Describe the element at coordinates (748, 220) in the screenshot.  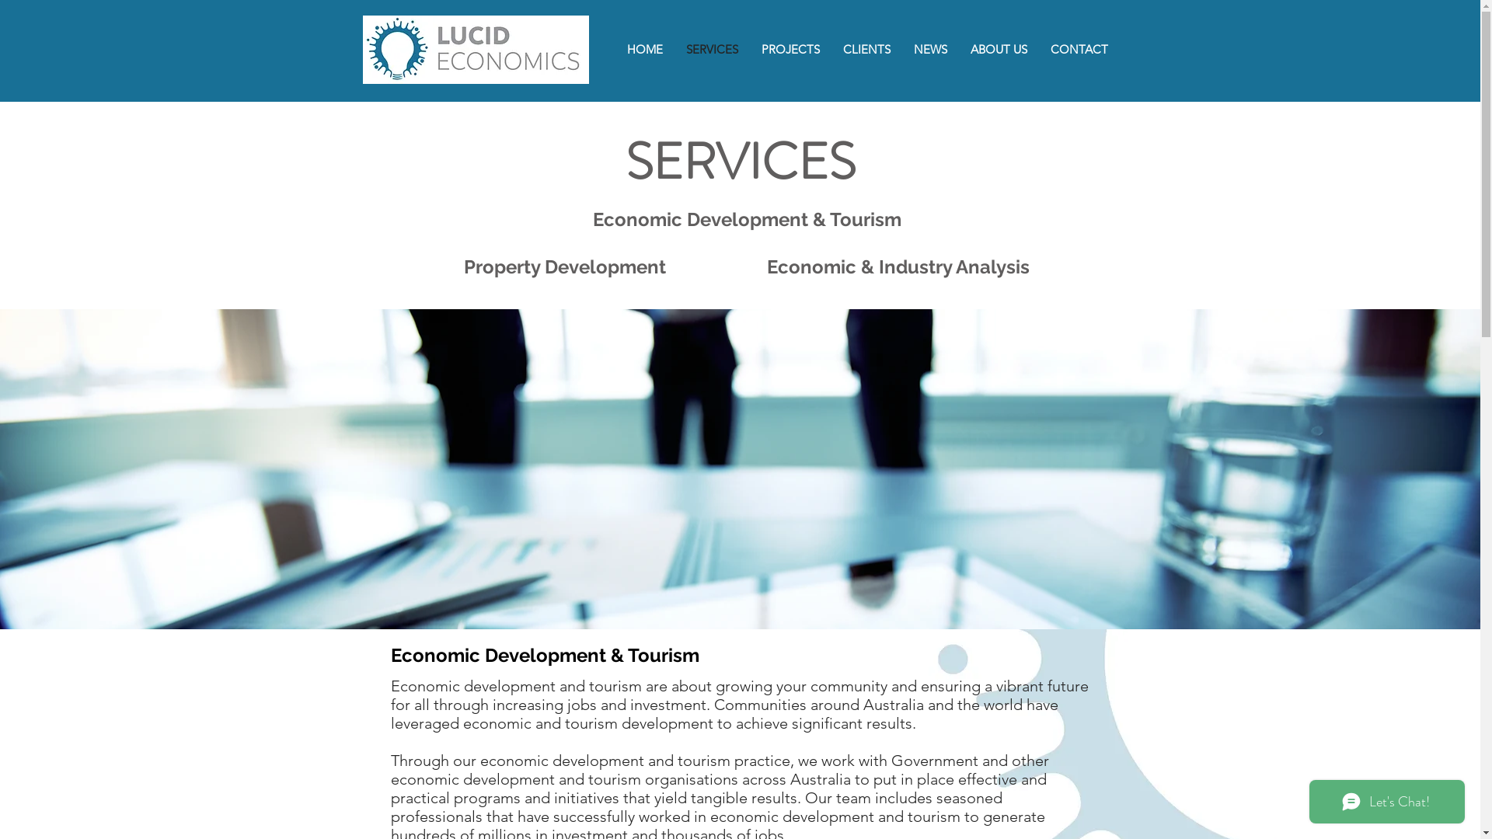
I see `Economic Development & Tourism` at that location.